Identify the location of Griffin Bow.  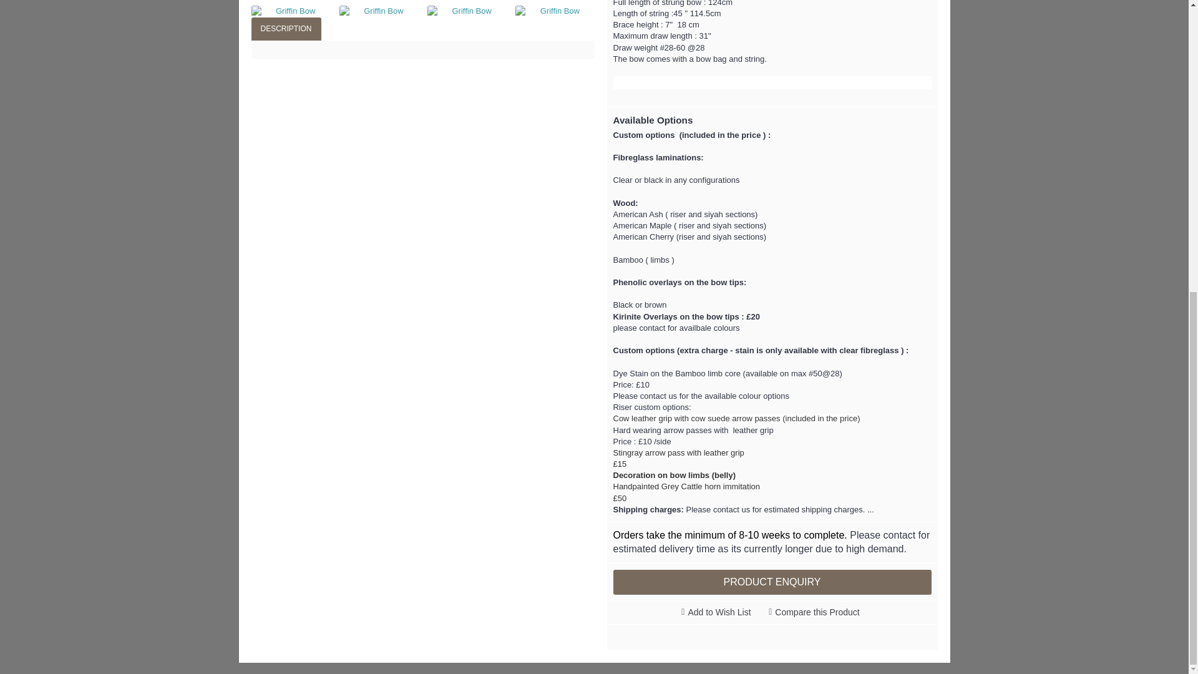
(554, 11).